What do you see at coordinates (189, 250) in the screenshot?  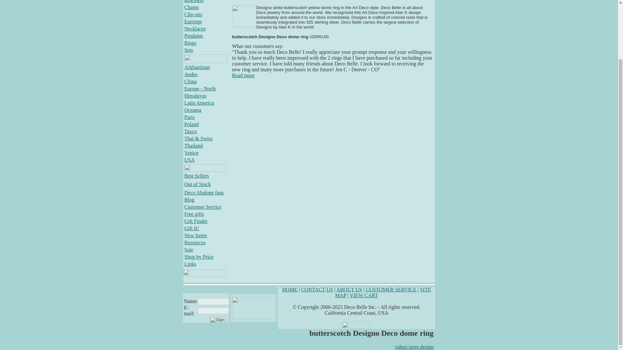 I see `Sale` at bounding box center [189, 250].